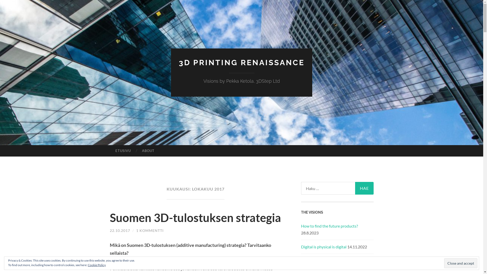 Image resolution: width=487 pixels, height=274 pixels. Describe the element at coordinates (364, 188) in the screenshot. I see `Hae` at that location.